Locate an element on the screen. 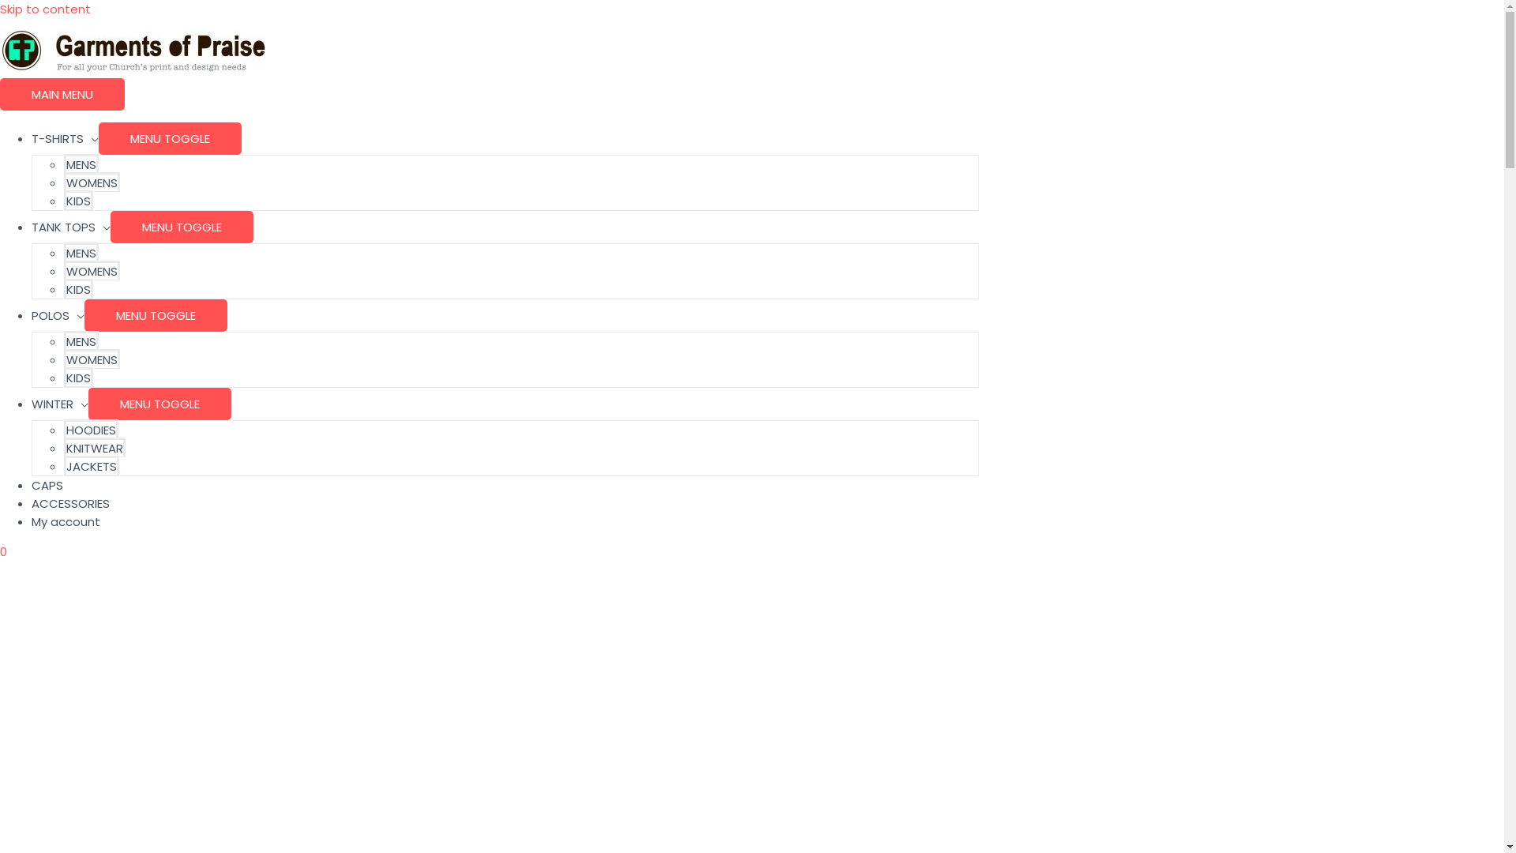  POLOS is located at coordinates (58, 316).